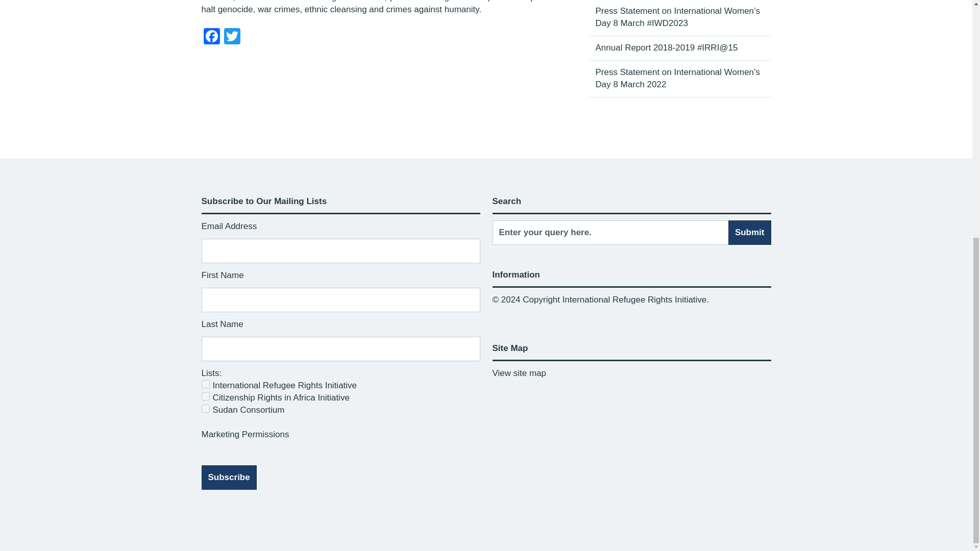  I want to click on Submit, so click(749, 233).